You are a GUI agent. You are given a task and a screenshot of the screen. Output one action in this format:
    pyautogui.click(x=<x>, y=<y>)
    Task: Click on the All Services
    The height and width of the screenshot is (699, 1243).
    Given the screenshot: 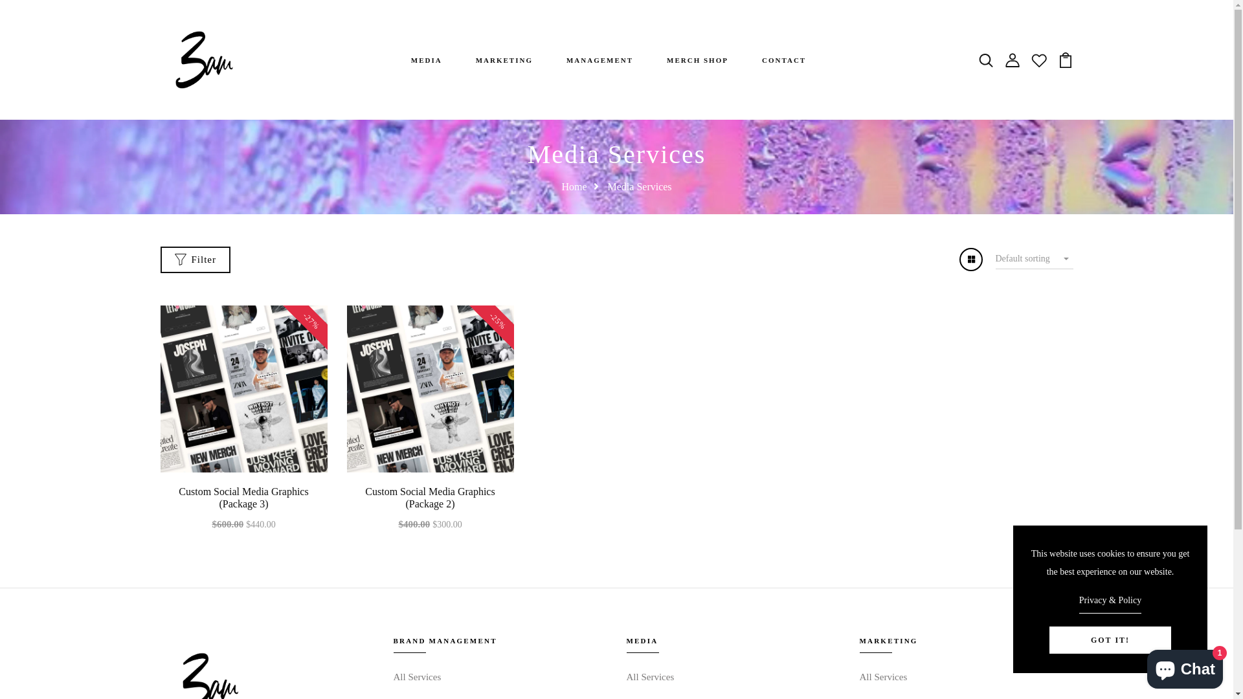 What is the action you would take?
    pyautogui.click(x=418, y=677)
    